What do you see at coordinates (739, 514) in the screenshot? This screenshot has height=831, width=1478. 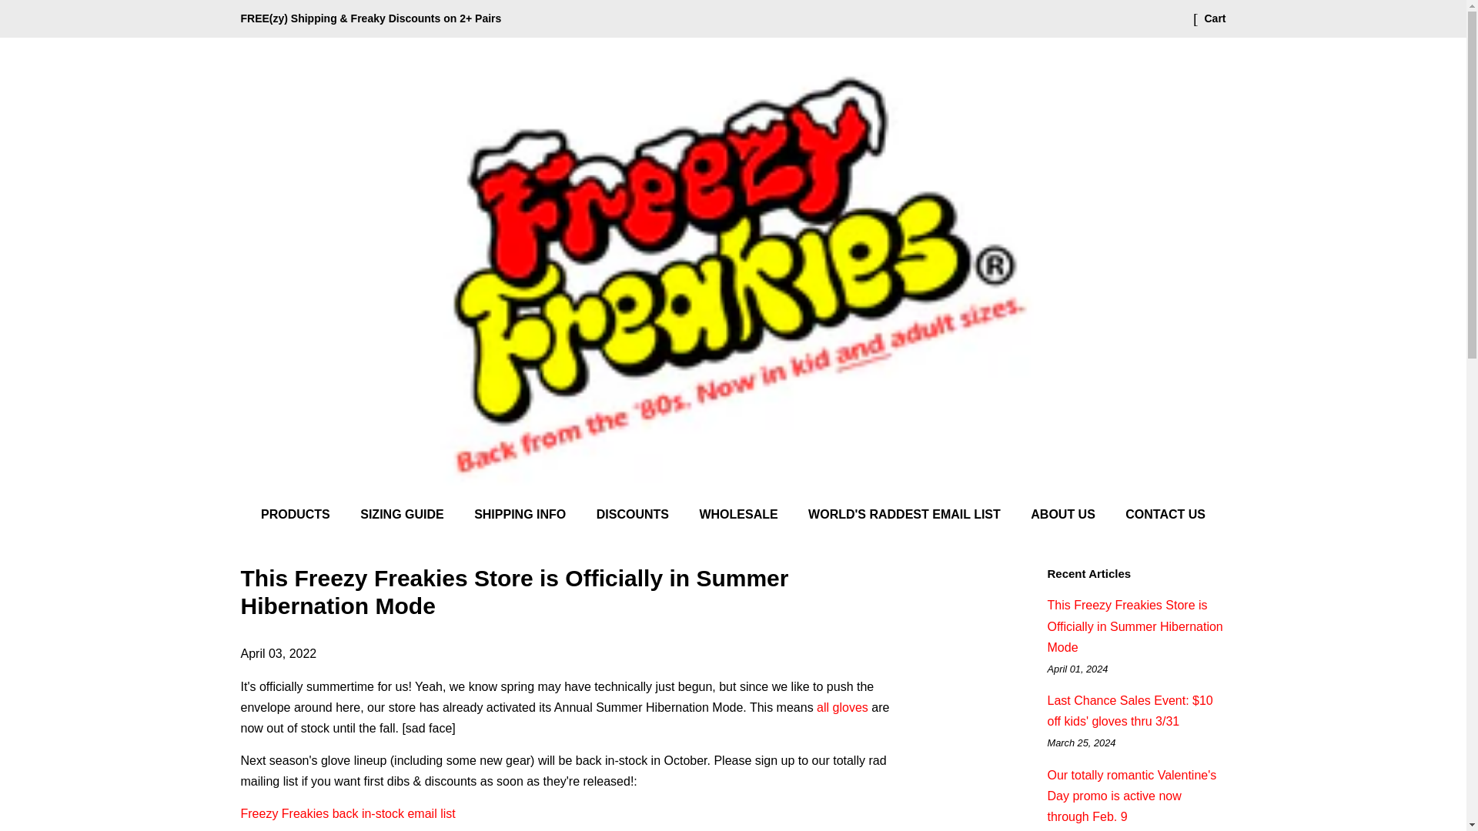 I see `WHOLESALE` at bounding box center [739, 514].